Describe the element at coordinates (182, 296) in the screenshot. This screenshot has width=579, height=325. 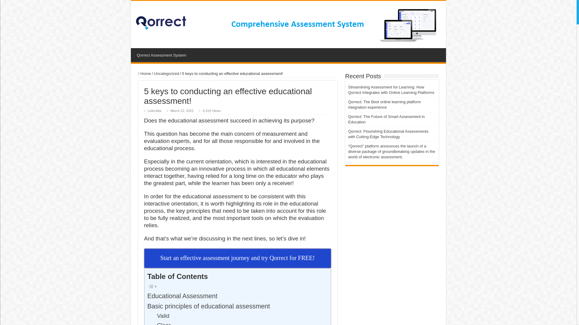
I see `Educational Assessment` at that location.